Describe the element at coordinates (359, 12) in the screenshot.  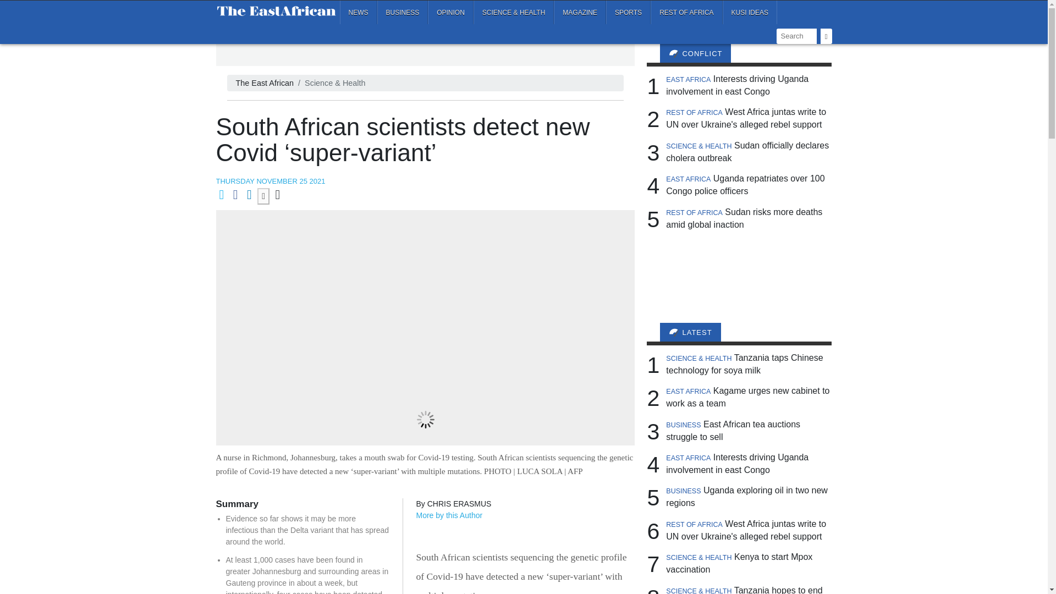
I see `NEWS` at that location.